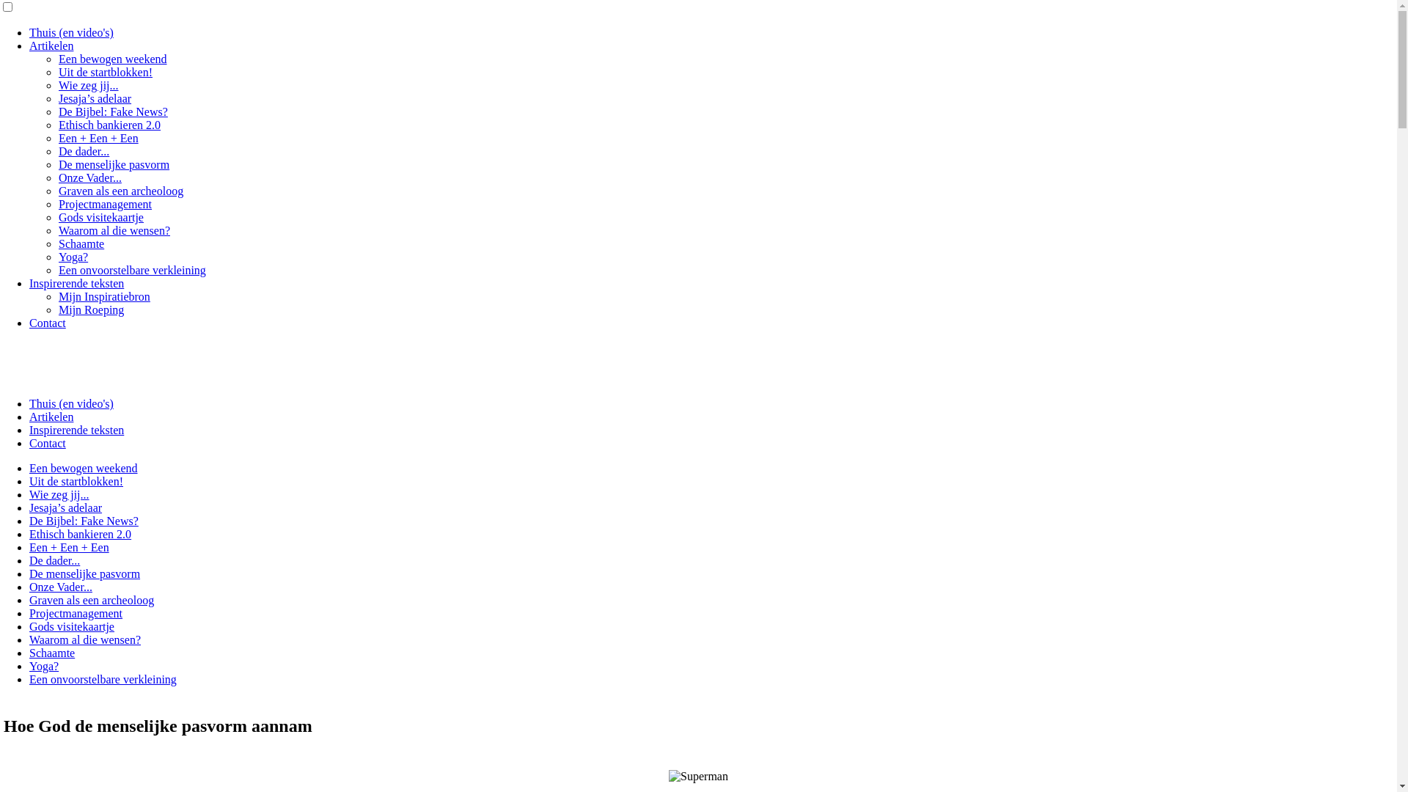 The image size is (1408, 792). I want to click on Graven als een archeoloog, so click(92, 600).